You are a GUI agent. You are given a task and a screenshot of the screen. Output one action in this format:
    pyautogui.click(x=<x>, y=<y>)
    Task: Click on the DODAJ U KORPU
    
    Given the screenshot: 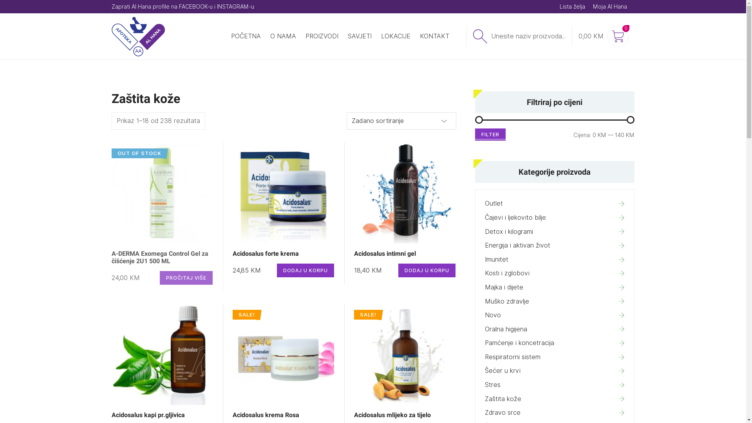 What is the action you would take?
    pyautogui.click(x=305, y=270)
    